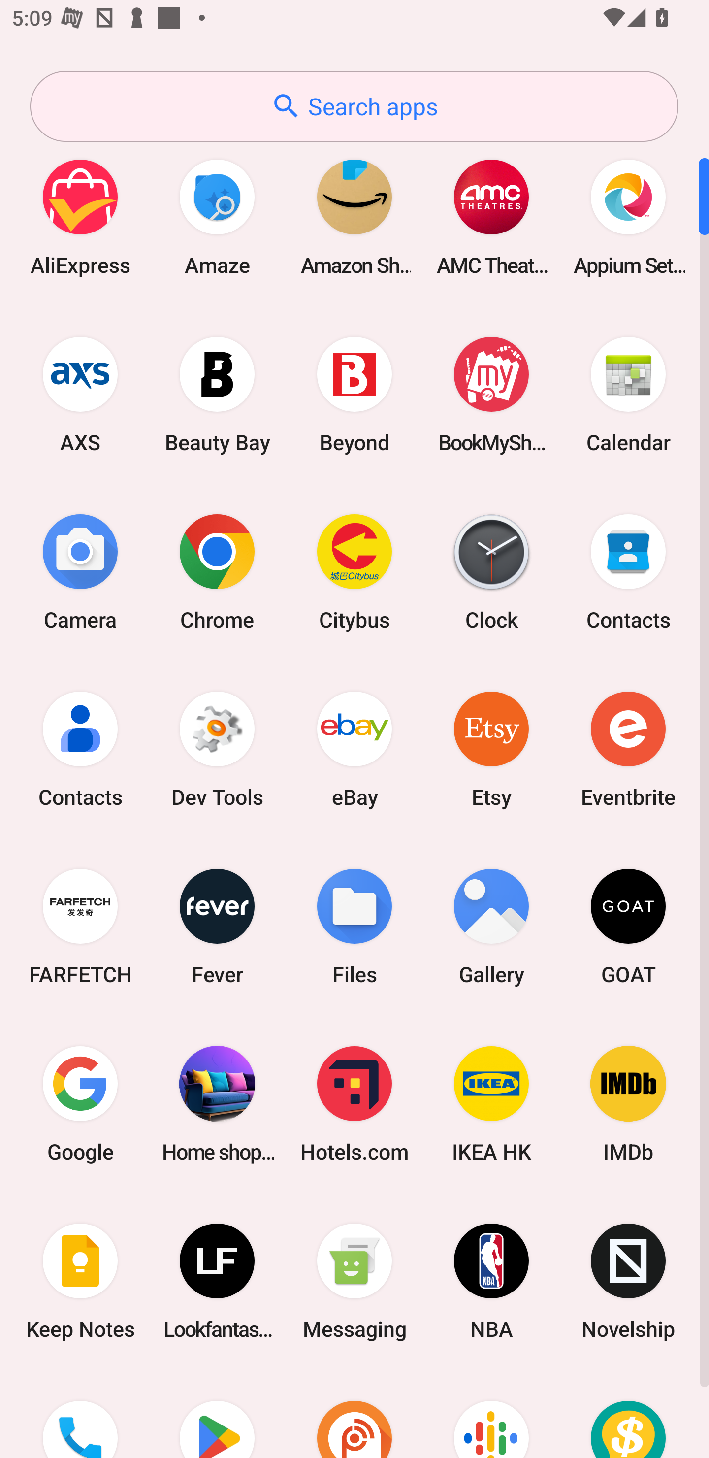  I want to click on Eventbrite, so click(628, 749).